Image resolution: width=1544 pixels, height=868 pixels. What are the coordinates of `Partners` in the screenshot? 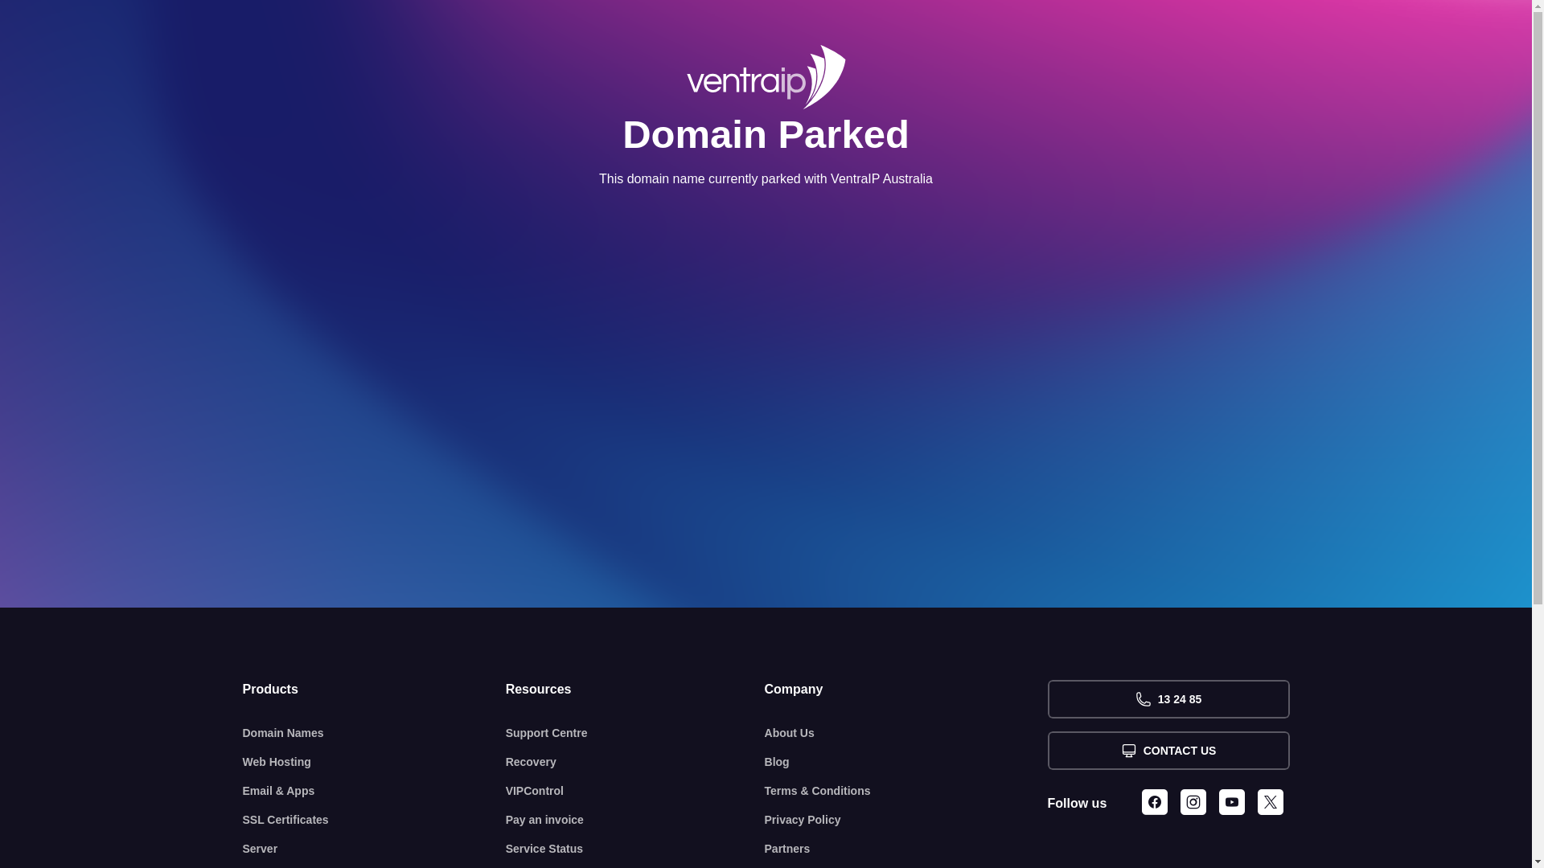 It's located at (906, 849).